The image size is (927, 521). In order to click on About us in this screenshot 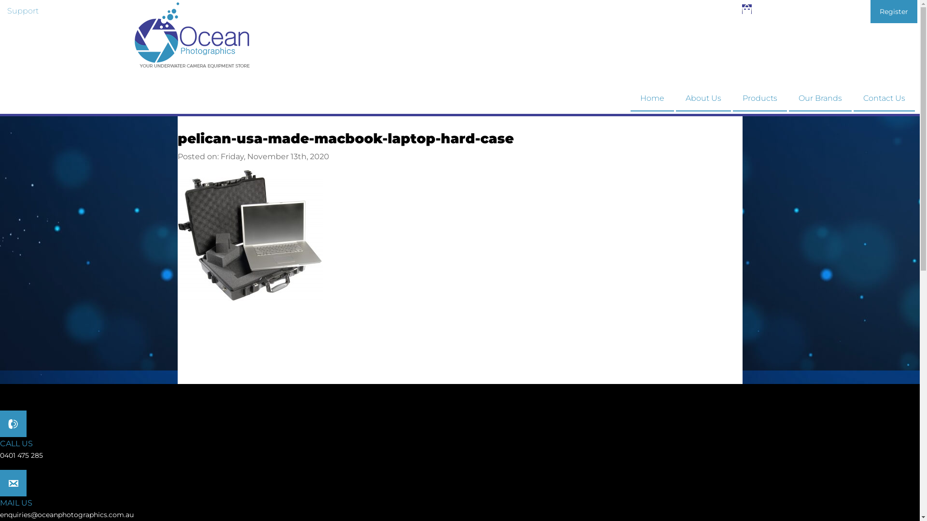, I will do `click(109, 11)`.